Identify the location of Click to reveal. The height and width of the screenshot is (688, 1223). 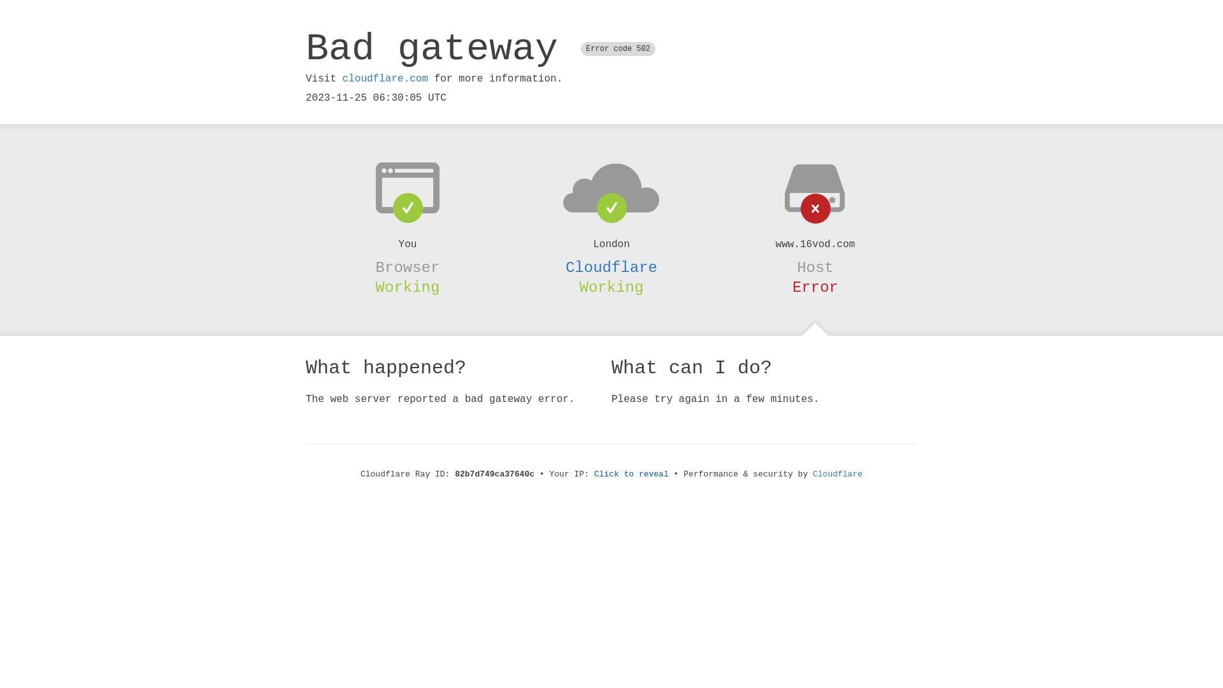
(632, 474).